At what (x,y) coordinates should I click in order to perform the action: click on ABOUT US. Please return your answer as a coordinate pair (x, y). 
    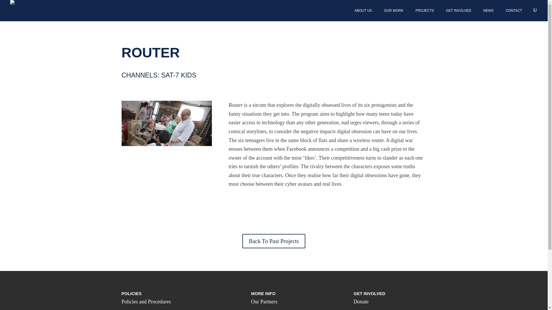
    Looking at the image, I should click on (363, 11).